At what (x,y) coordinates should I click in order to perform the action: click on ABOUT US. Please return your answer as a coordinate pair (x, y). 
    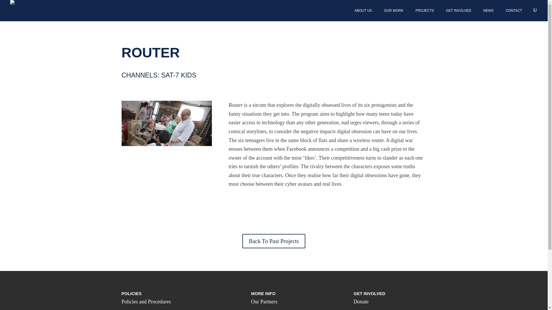
    Looking at the image, I should click on (363, 11).